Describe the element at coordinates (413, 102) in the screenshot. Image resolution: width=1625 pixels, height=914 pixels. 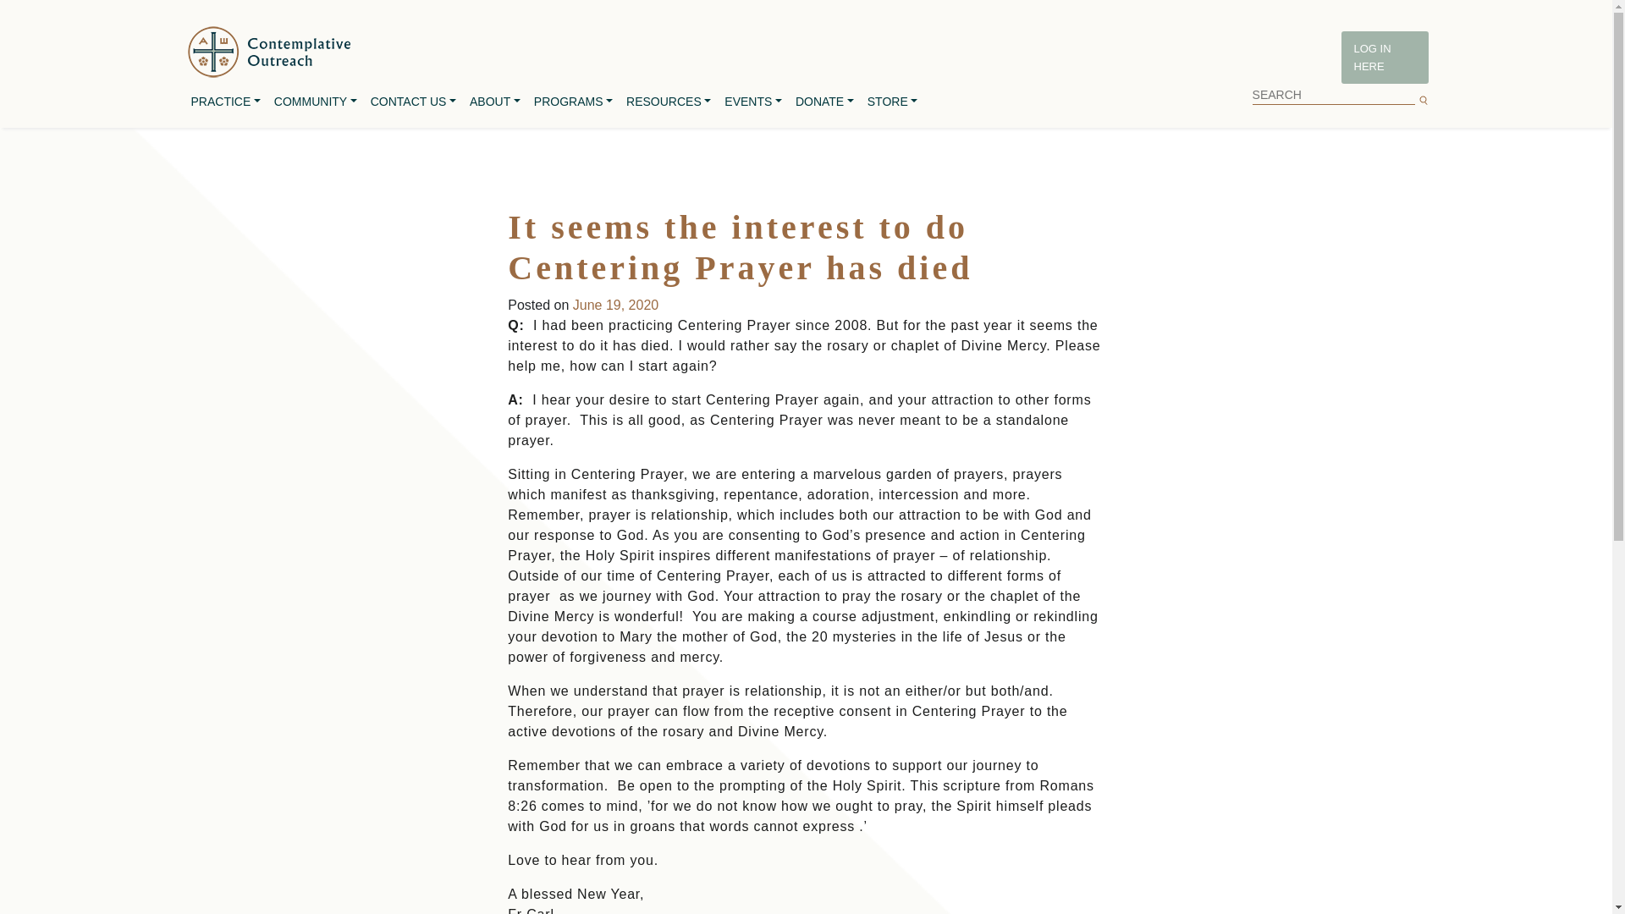
I see `Contact Us` at that location.